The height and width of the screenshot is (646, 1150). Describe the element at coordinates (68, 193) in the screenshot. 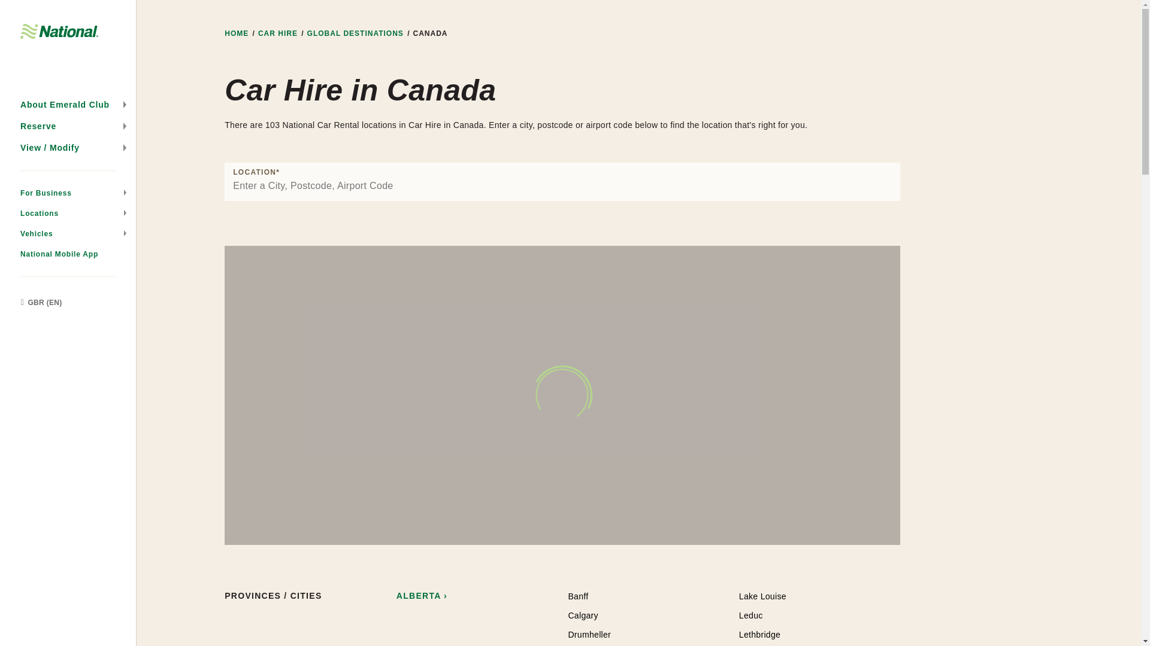

I see `For Business` at that location.